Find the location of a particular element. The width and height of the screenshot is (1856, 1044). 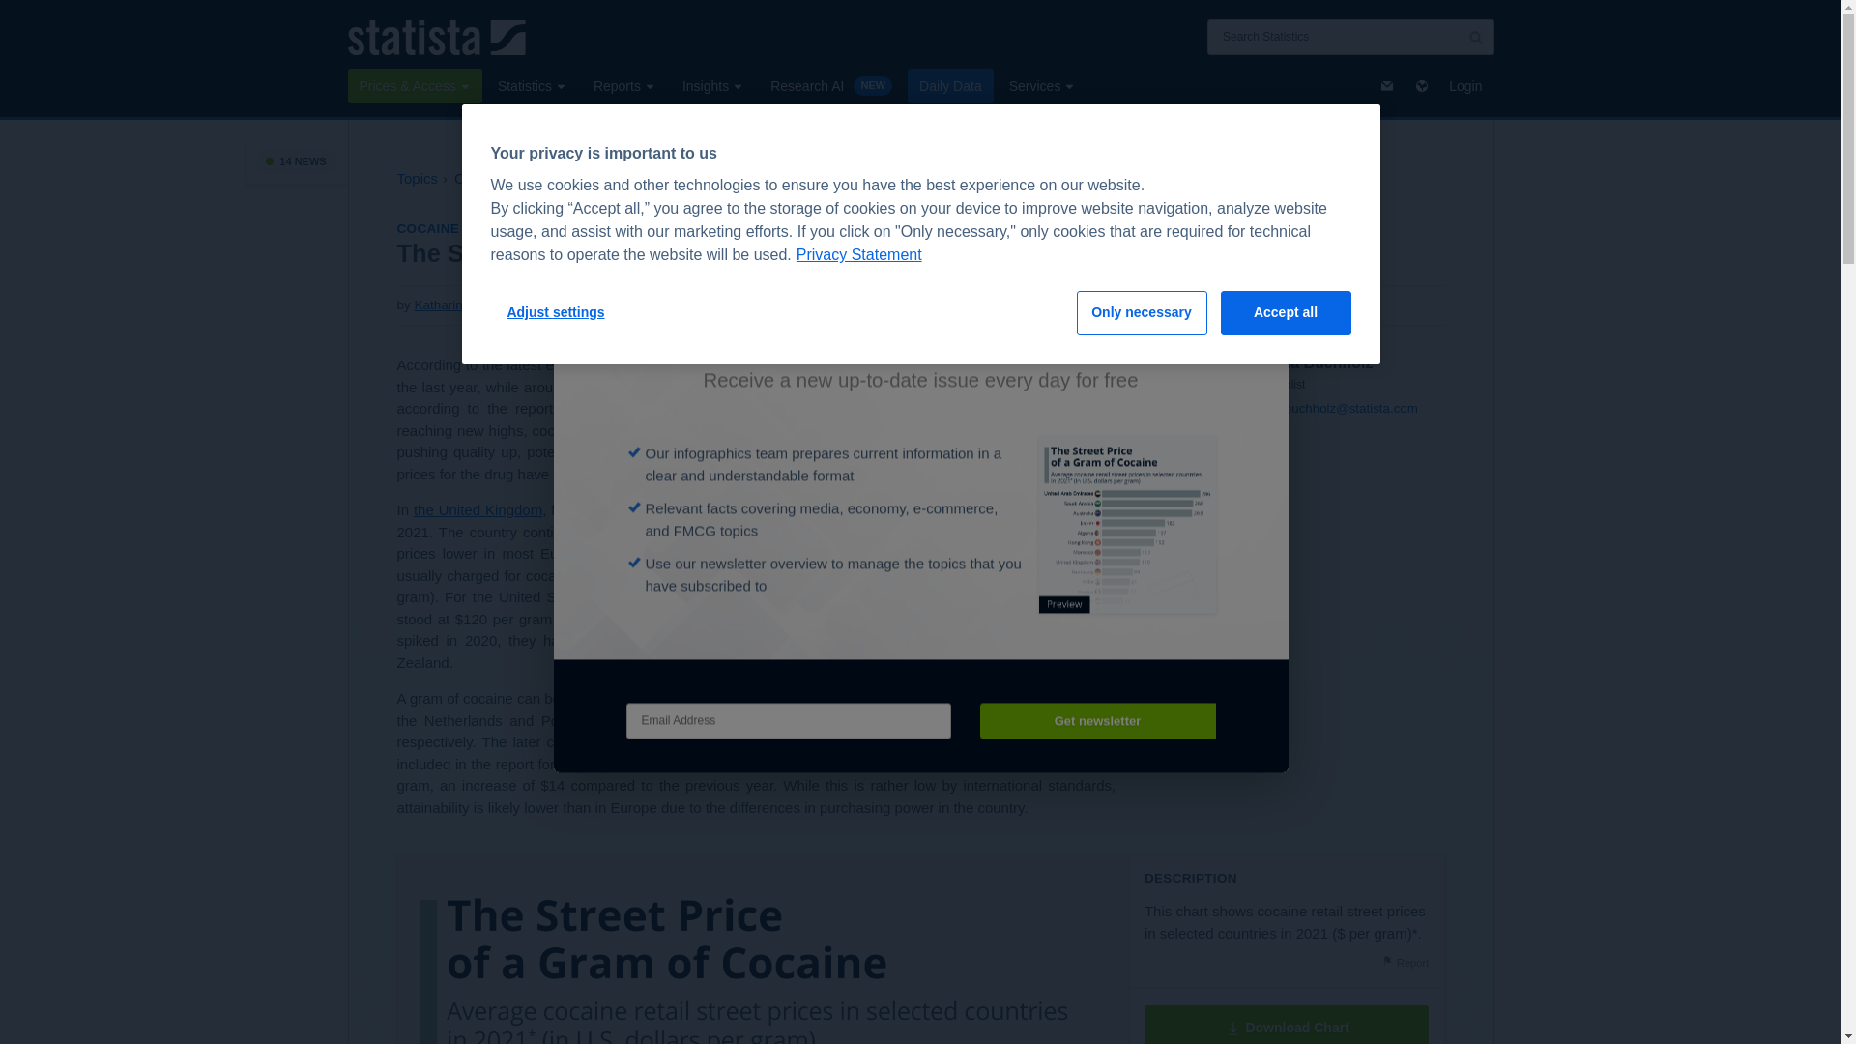

Skip to main content is located at coordinates (15, 12).